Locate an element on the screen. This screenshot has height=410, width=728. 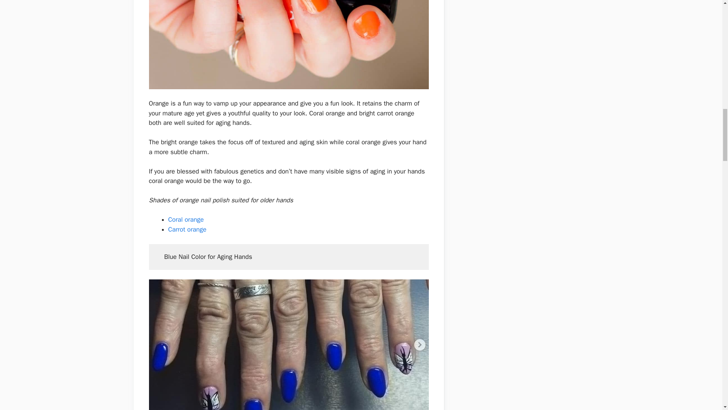
Carrot orange  is located at coordinates (188, 229).